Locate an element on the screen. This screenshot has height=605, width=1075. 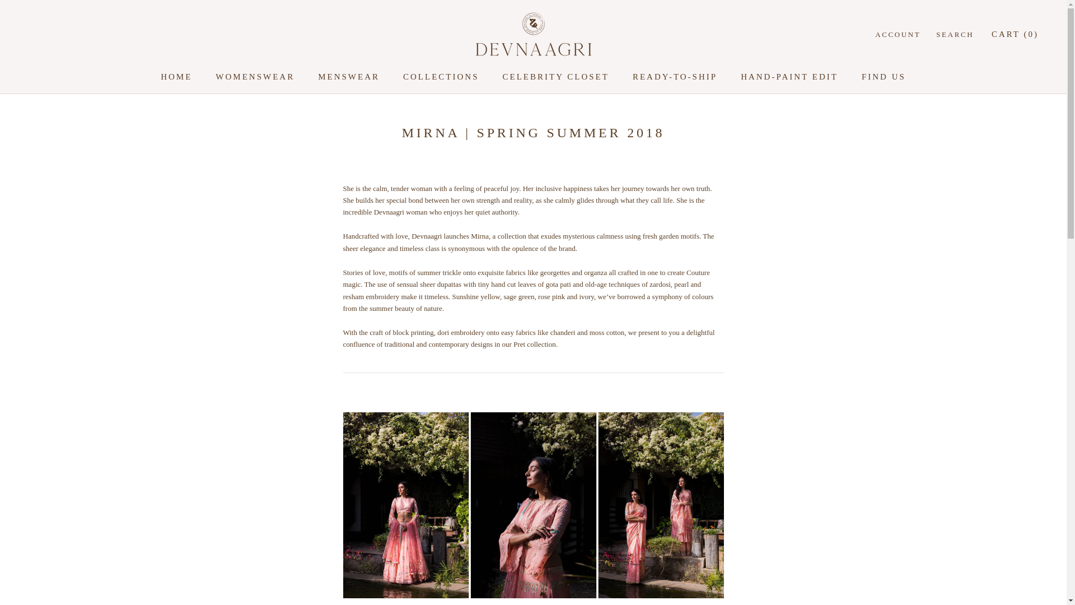
WOMENSWEAR is located at coordinates (255, 76).